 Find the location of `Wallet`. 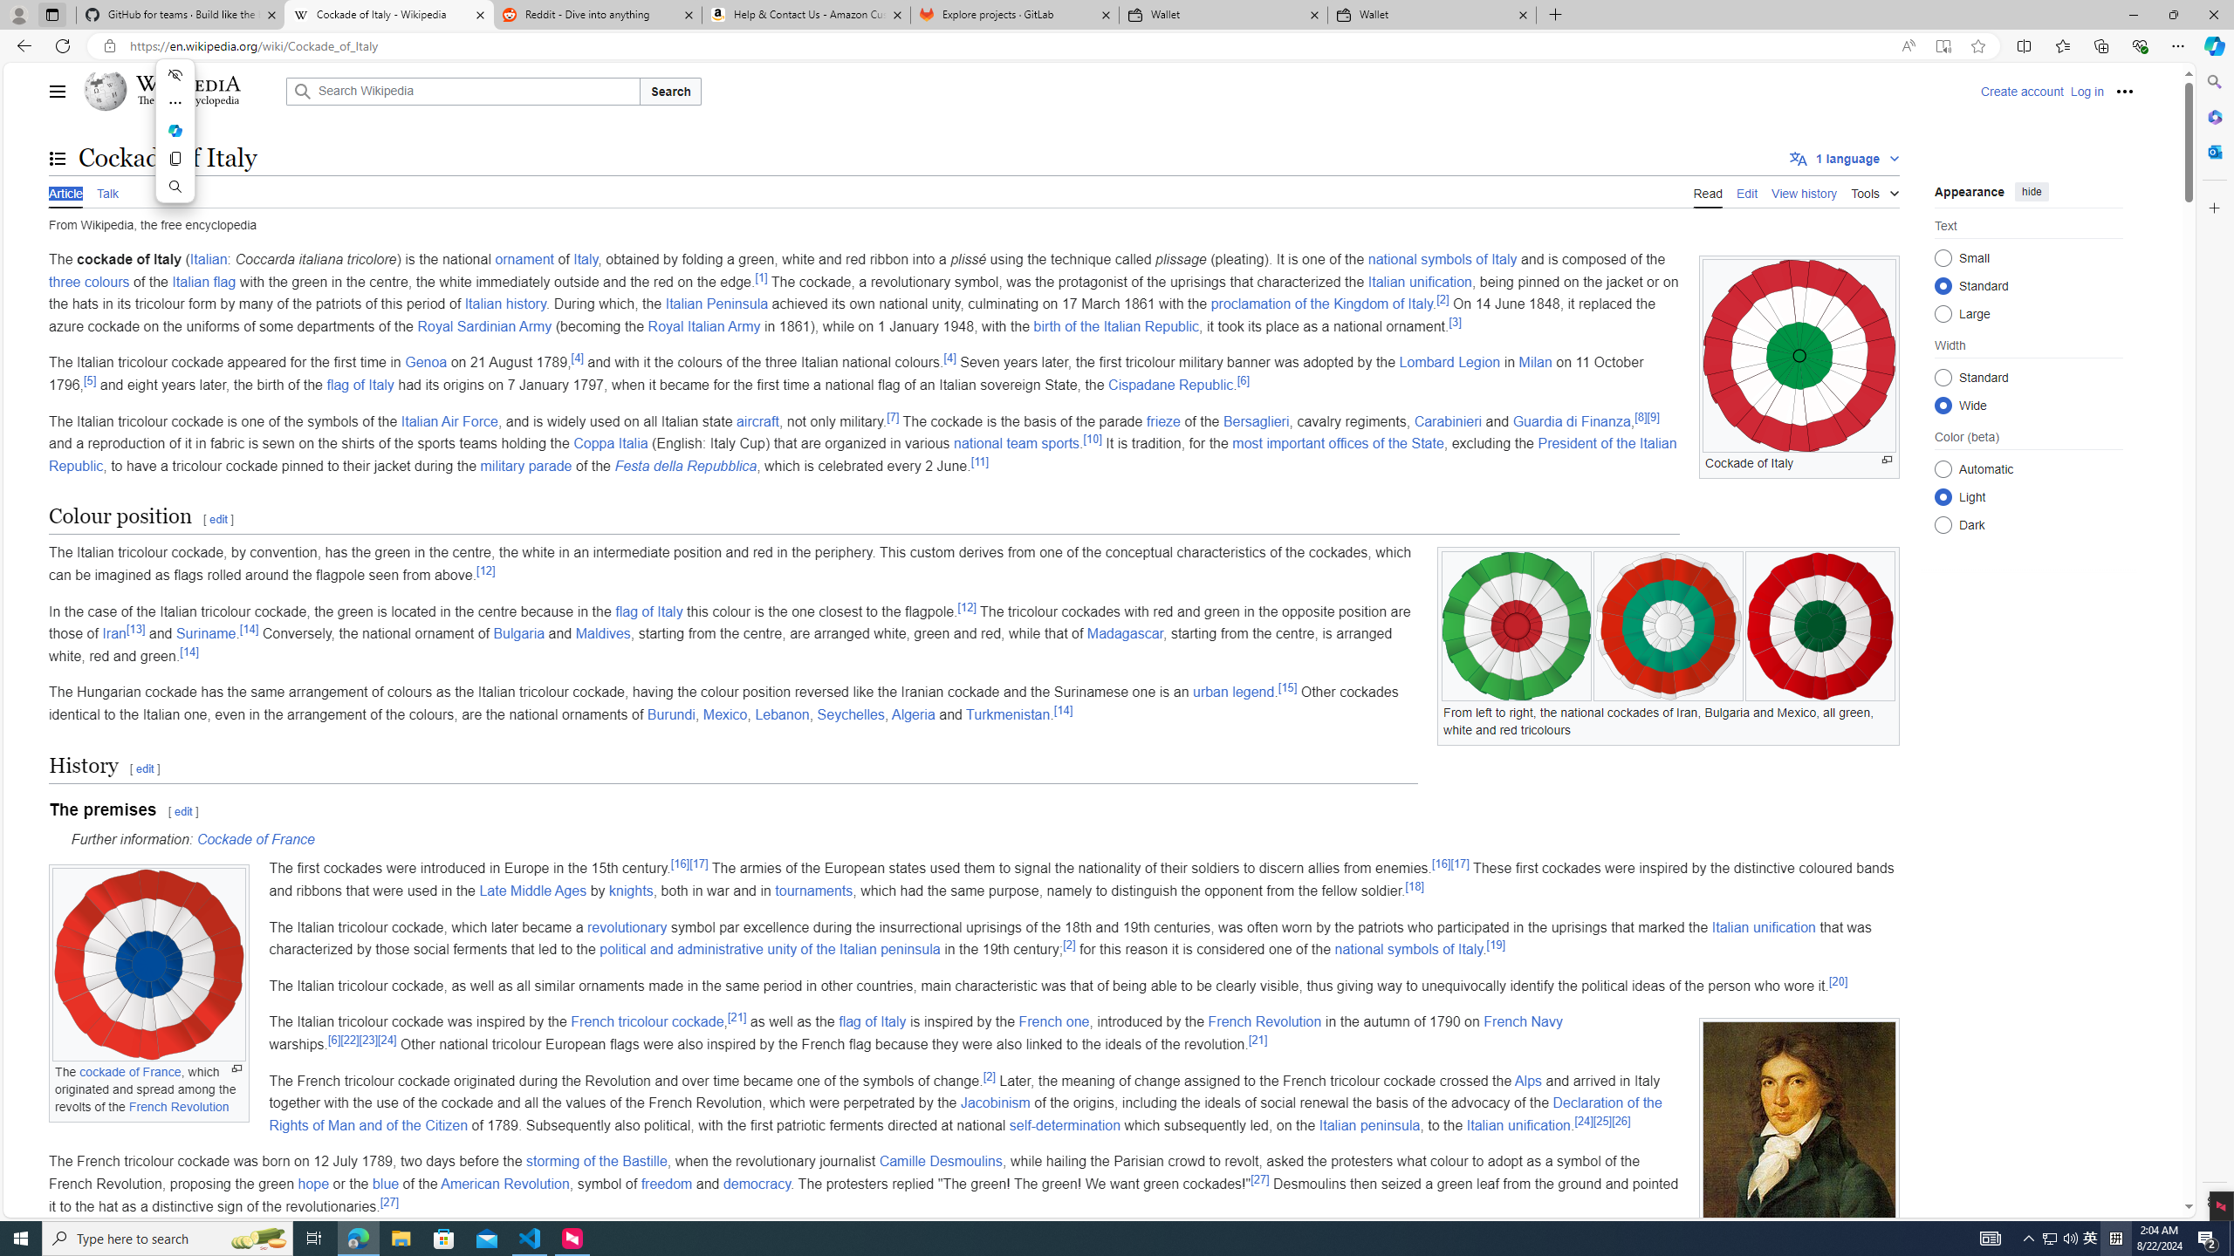

Wallet is located at coordinates (1431, 15).